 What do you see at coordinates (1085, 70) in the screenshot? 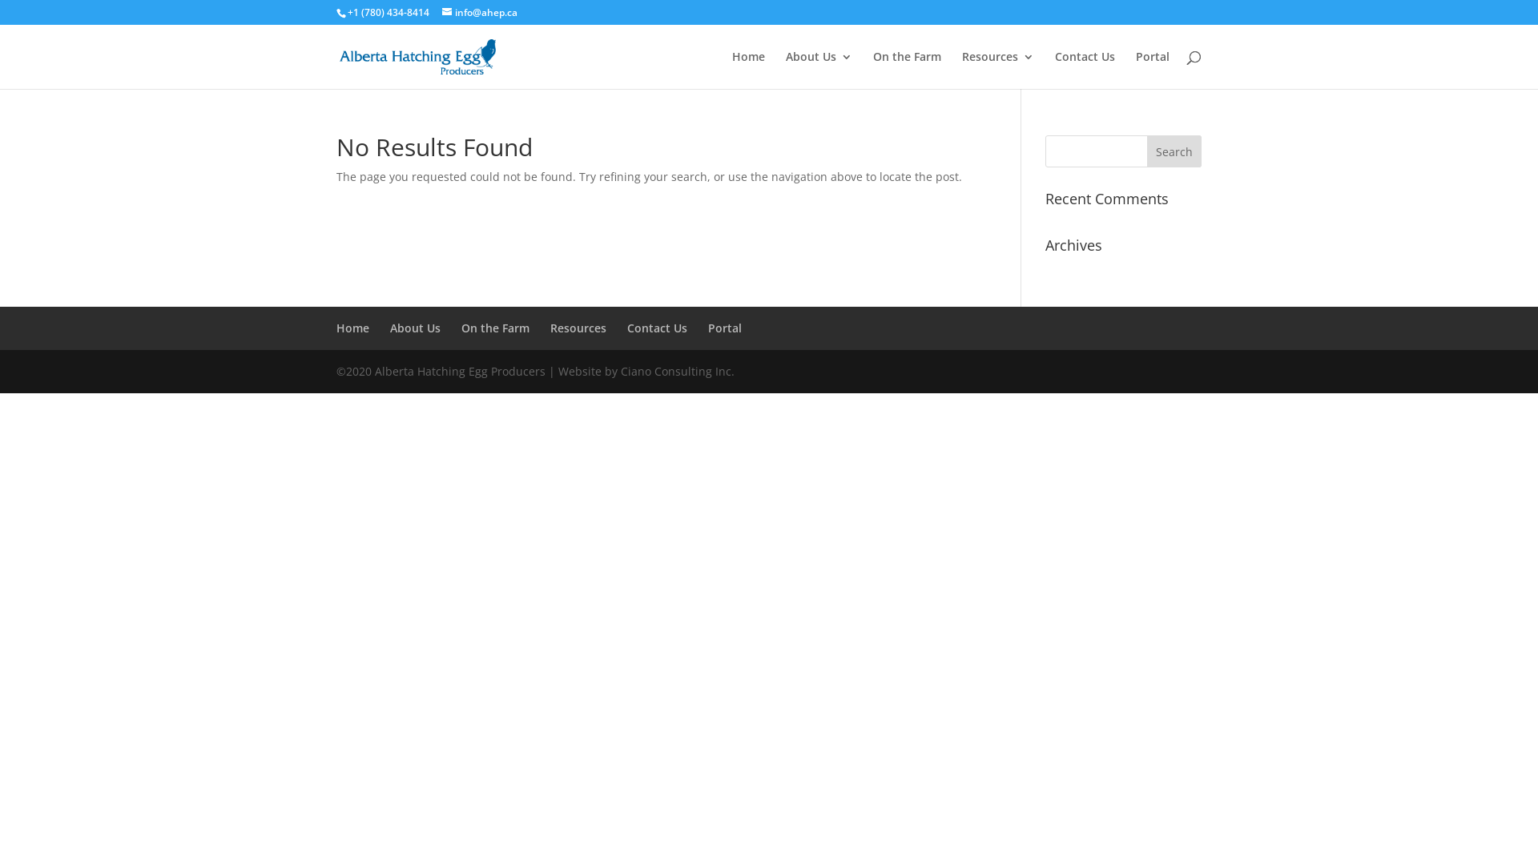
I see `Contact Us` at bounding box center [1085, 70].